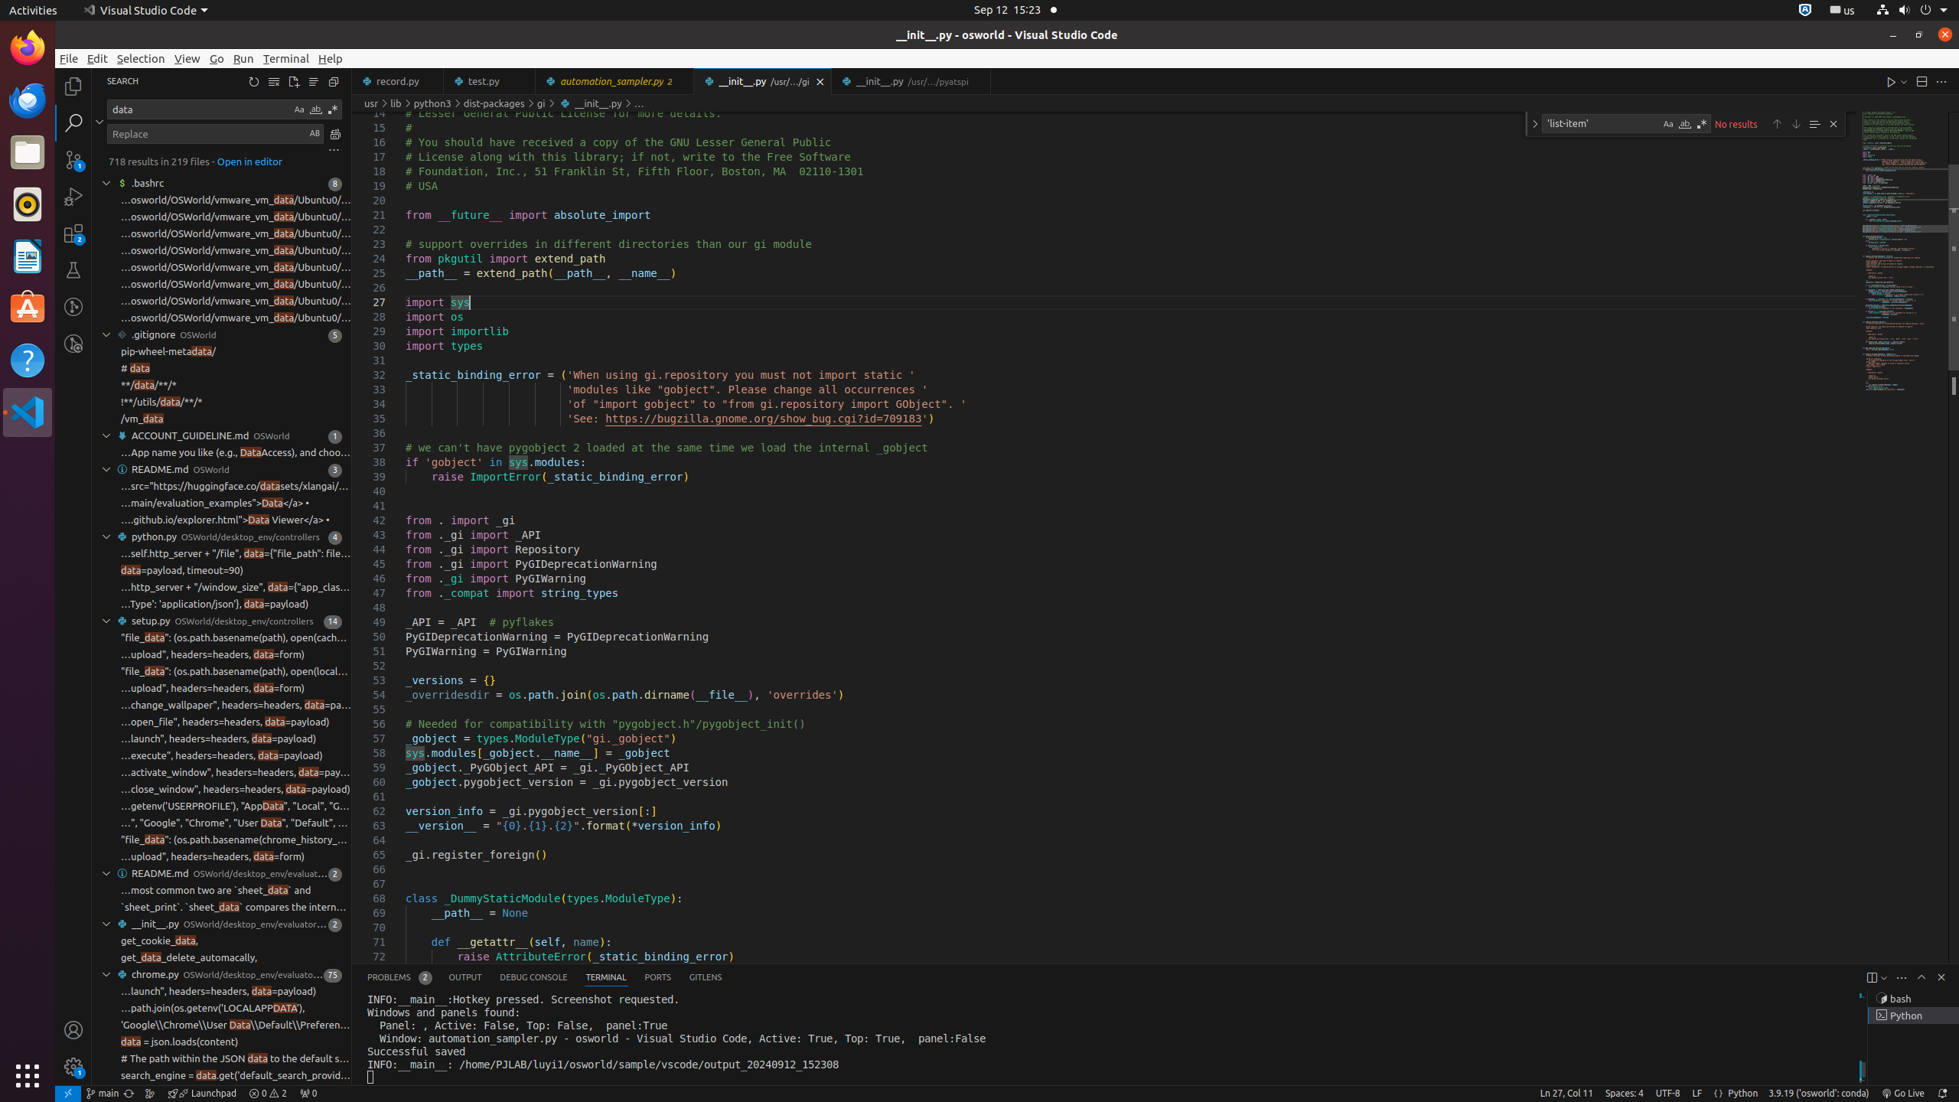 The height and width of the screenshot is (1102, 1959). What do you see at coordinates (1668, 1094) in the screenshot?
I see `UTF-8` at bounding box center [1668, 1094].